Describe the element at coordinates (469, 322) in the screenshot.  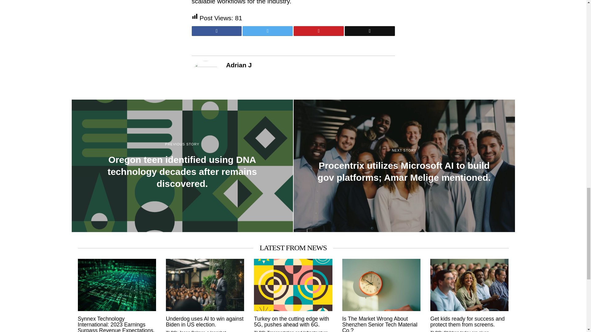
I see `Get kids ready for success and protect them from screens.` at that location.